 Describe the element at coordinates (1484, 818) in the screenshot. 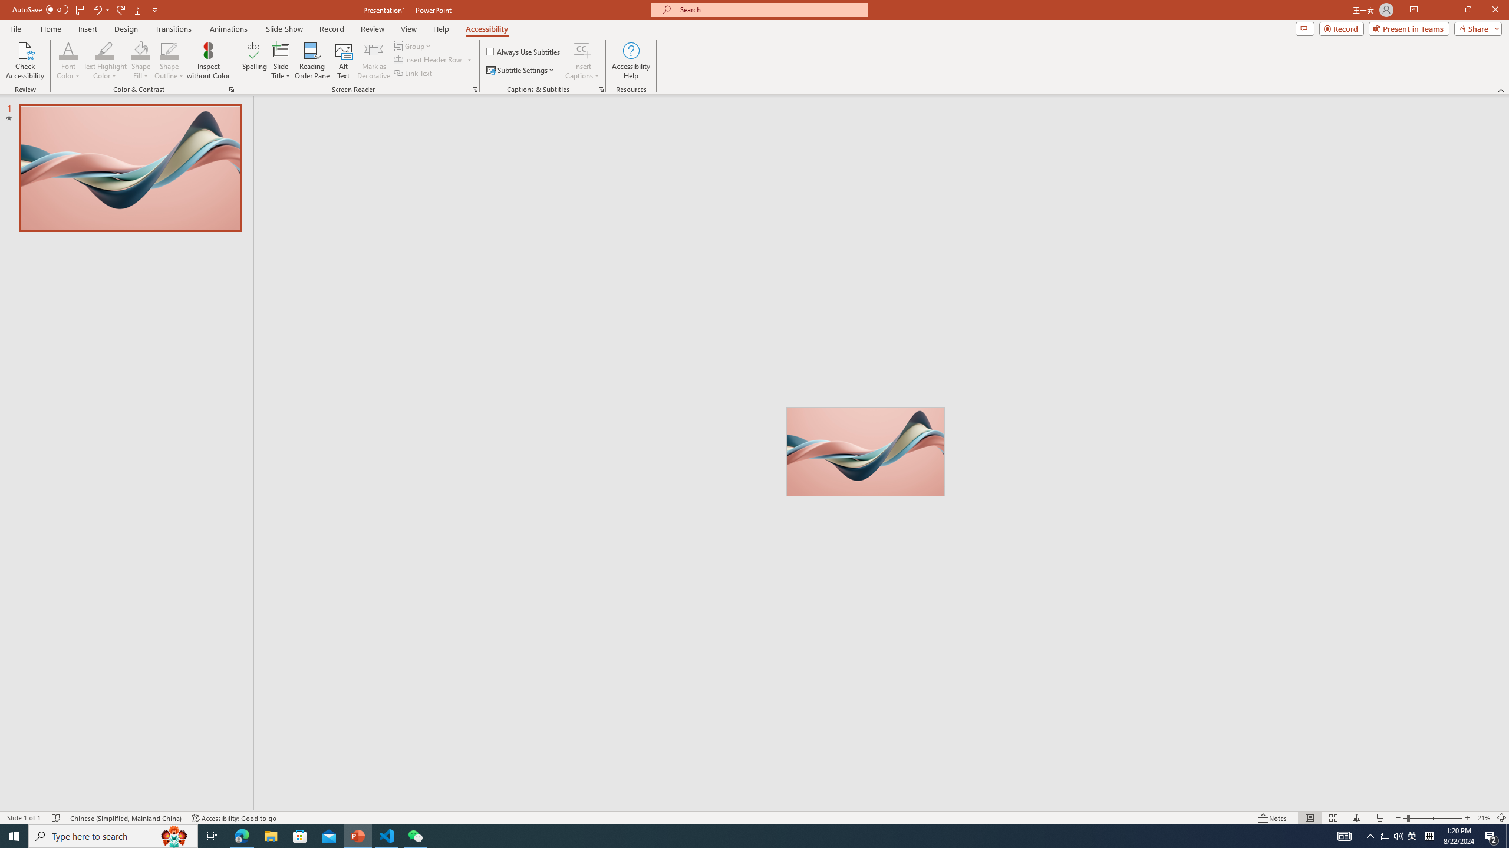

I see `Zoom 21%` at that location.